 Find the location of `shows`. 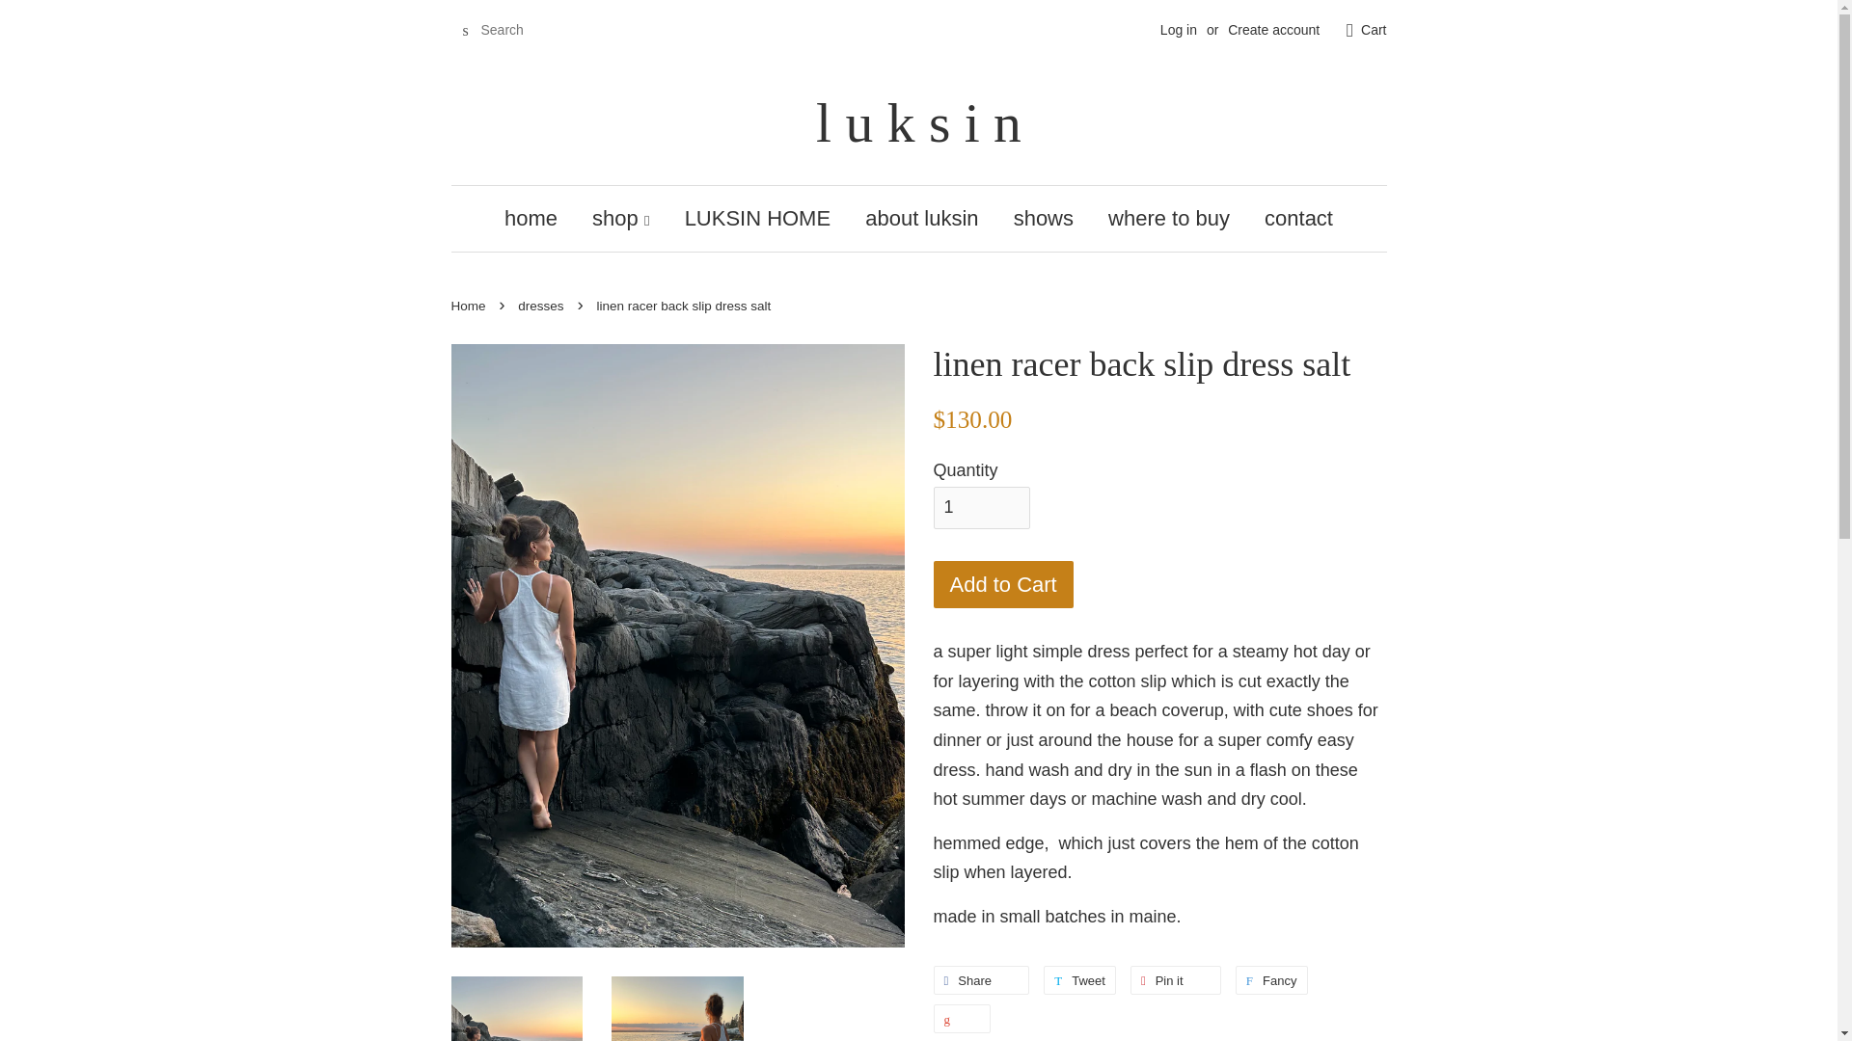

shows is located at coordinates (1044, 218).